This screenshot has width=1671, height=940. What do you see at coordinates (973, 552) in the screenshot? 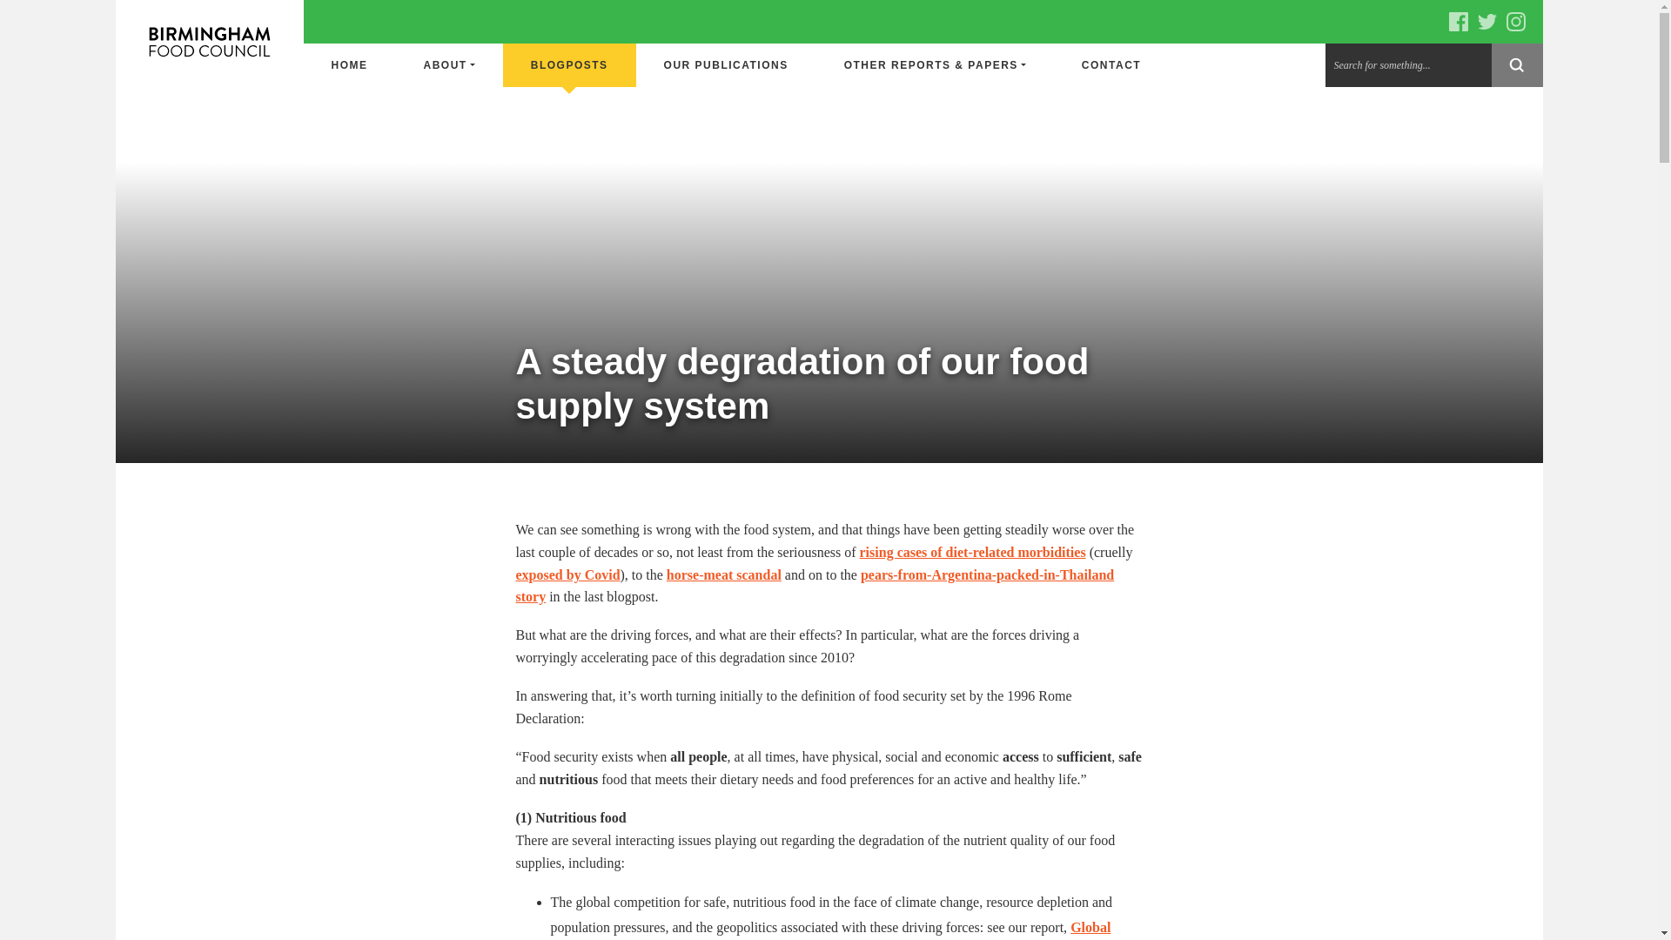
I see `rising cases of diet-related morbidities` at bounding box center [973, 552].